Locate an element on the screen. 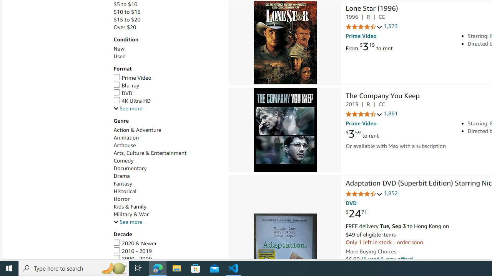 The width and height of the screenshot is (492, 276). Historical is located at coordinates (125, 192).